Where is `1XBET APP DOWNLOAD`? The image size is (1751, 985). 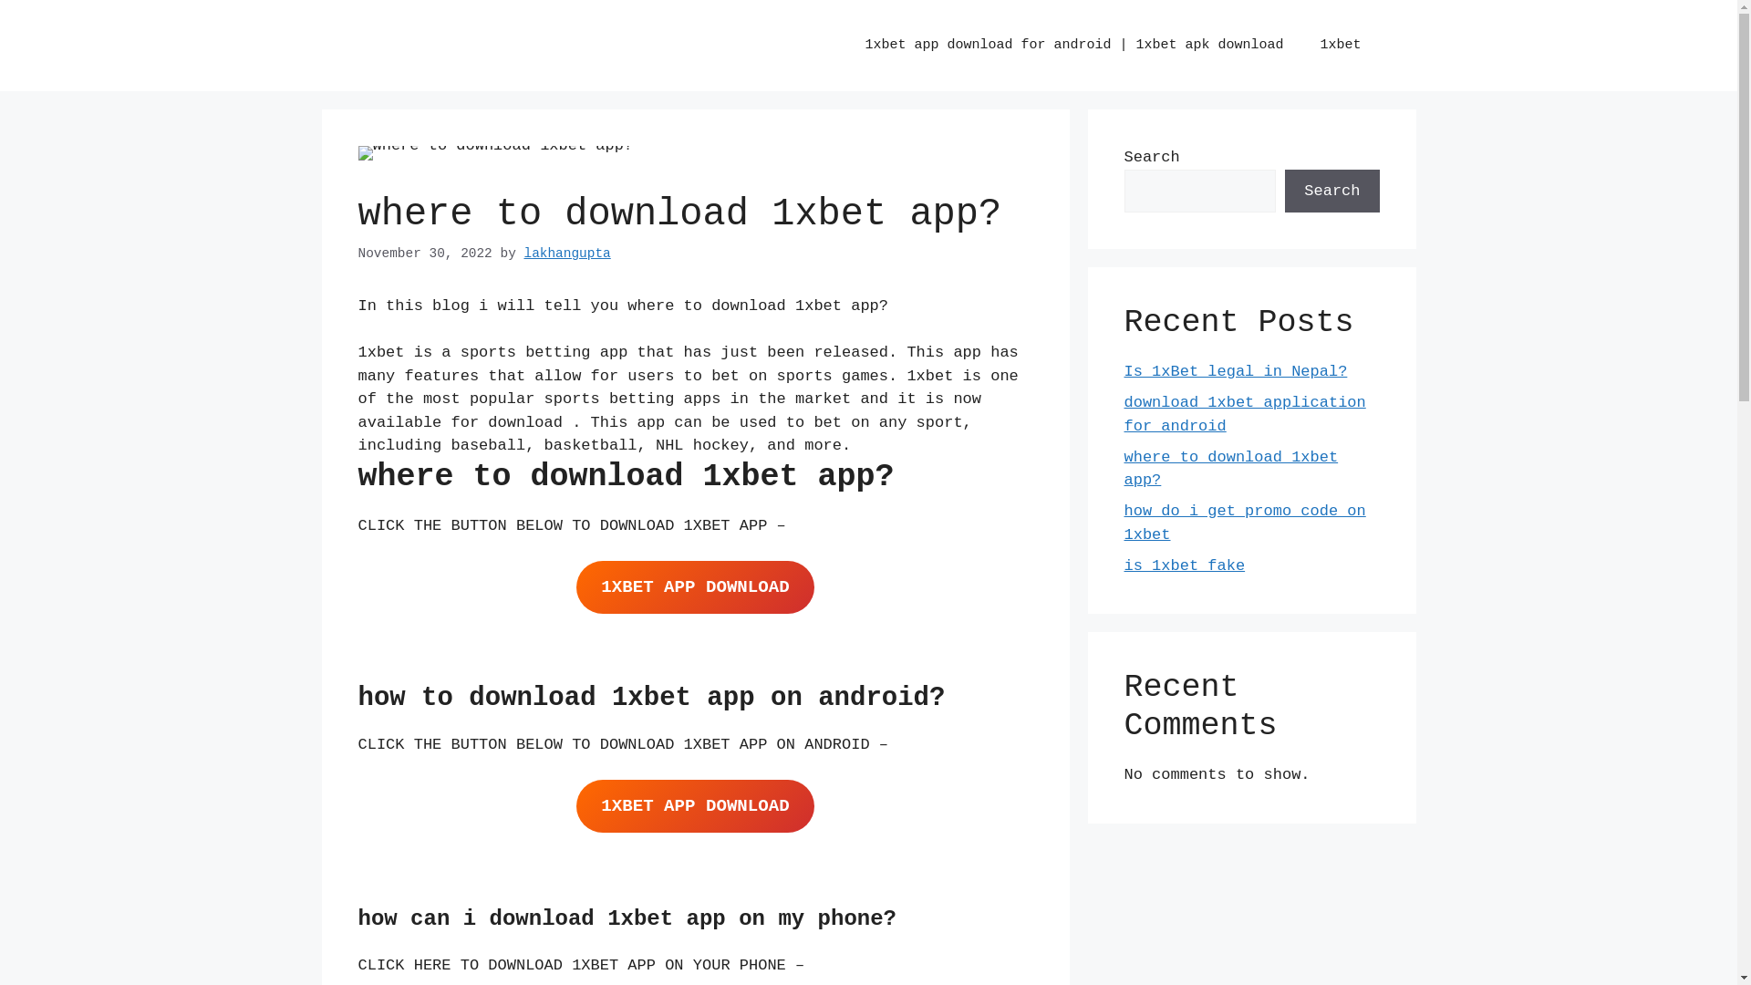
1XBET APP DOWNLOAD is located at coordinates (695, 806).